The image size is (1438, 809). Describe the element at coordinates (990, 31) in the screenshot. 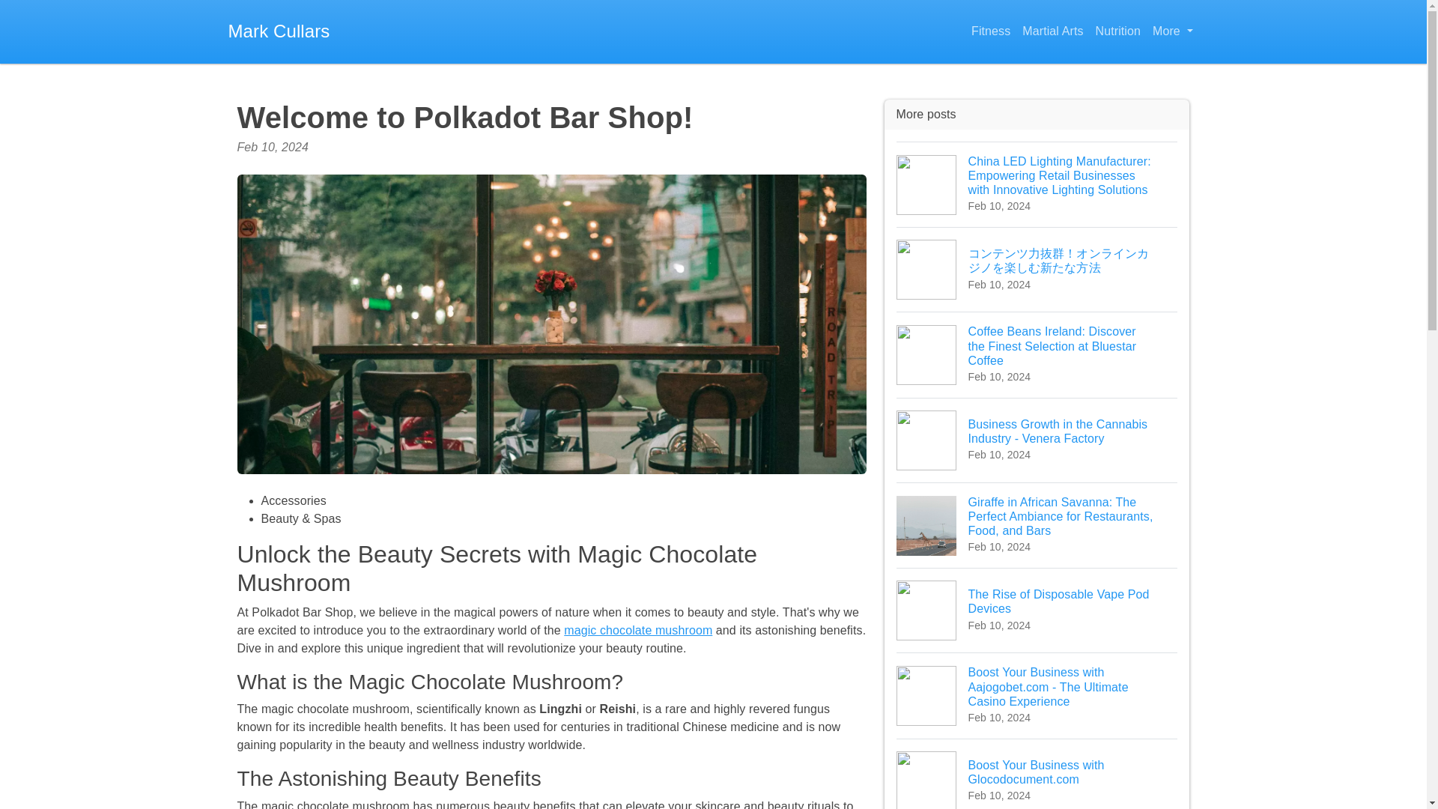

I see `Mark Cullars` at that location.